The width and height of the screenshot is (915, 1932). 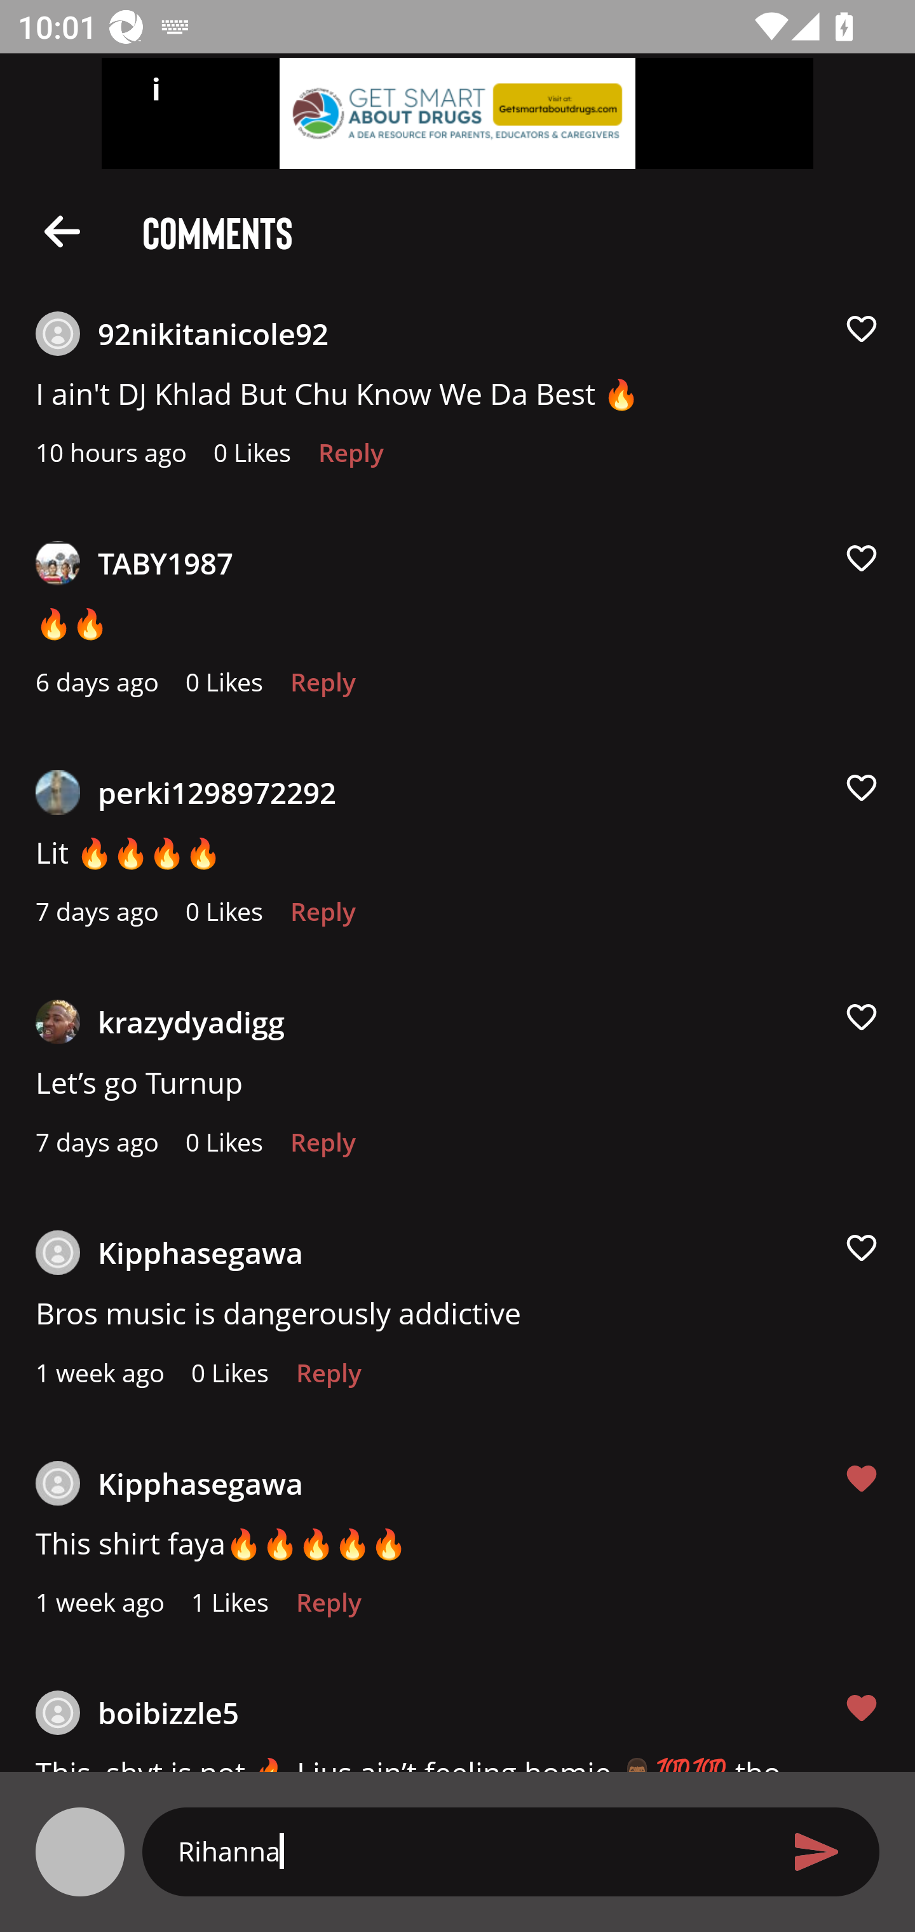 I want to click on Description, so click(x=62, y=230).